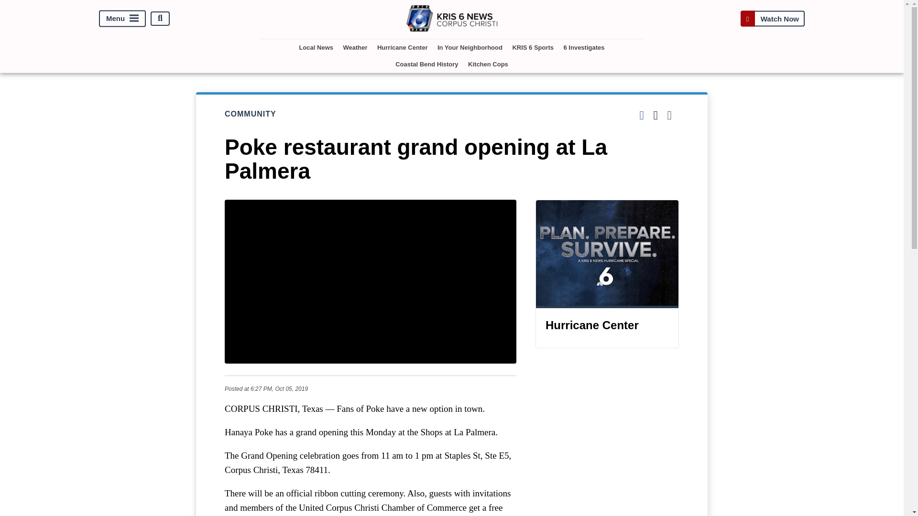 This screenshot has width=918, height=516. I want to click on Watch Now, so click(772, 18).